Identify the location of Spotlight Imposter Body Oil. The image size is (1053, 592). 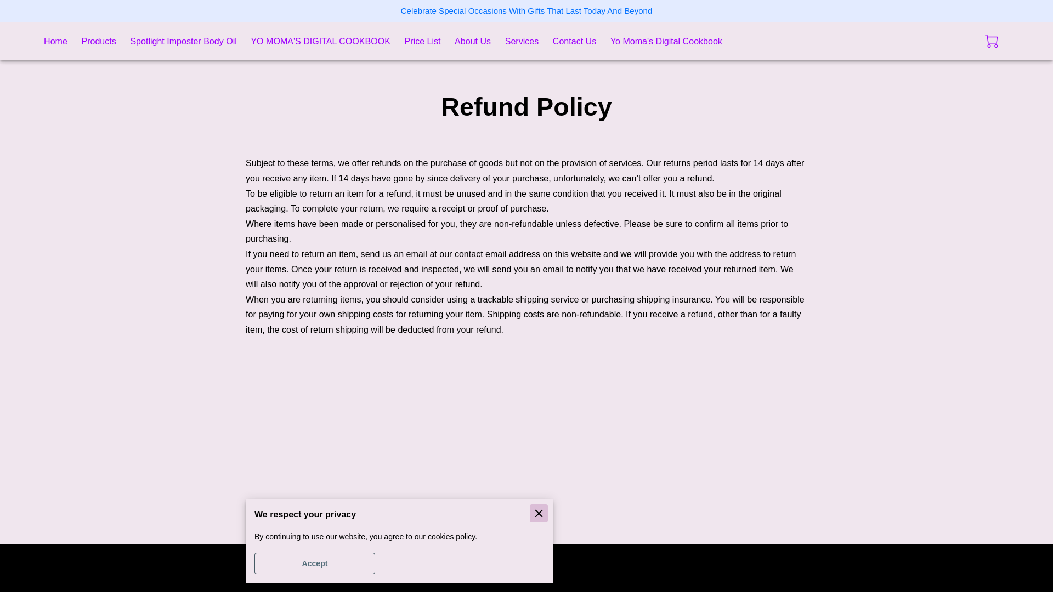
(183, 41).